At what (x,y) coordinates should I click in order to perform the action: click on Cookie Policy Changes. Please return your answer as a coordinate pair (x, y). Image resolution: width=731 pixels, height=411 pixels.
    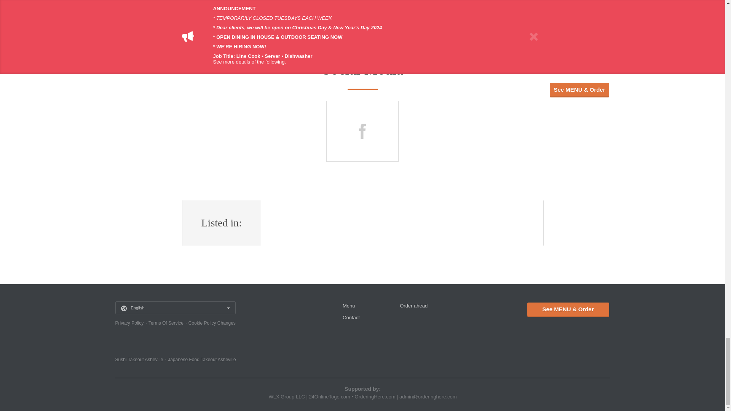
    Looking at the image, I should click on (212, 323).